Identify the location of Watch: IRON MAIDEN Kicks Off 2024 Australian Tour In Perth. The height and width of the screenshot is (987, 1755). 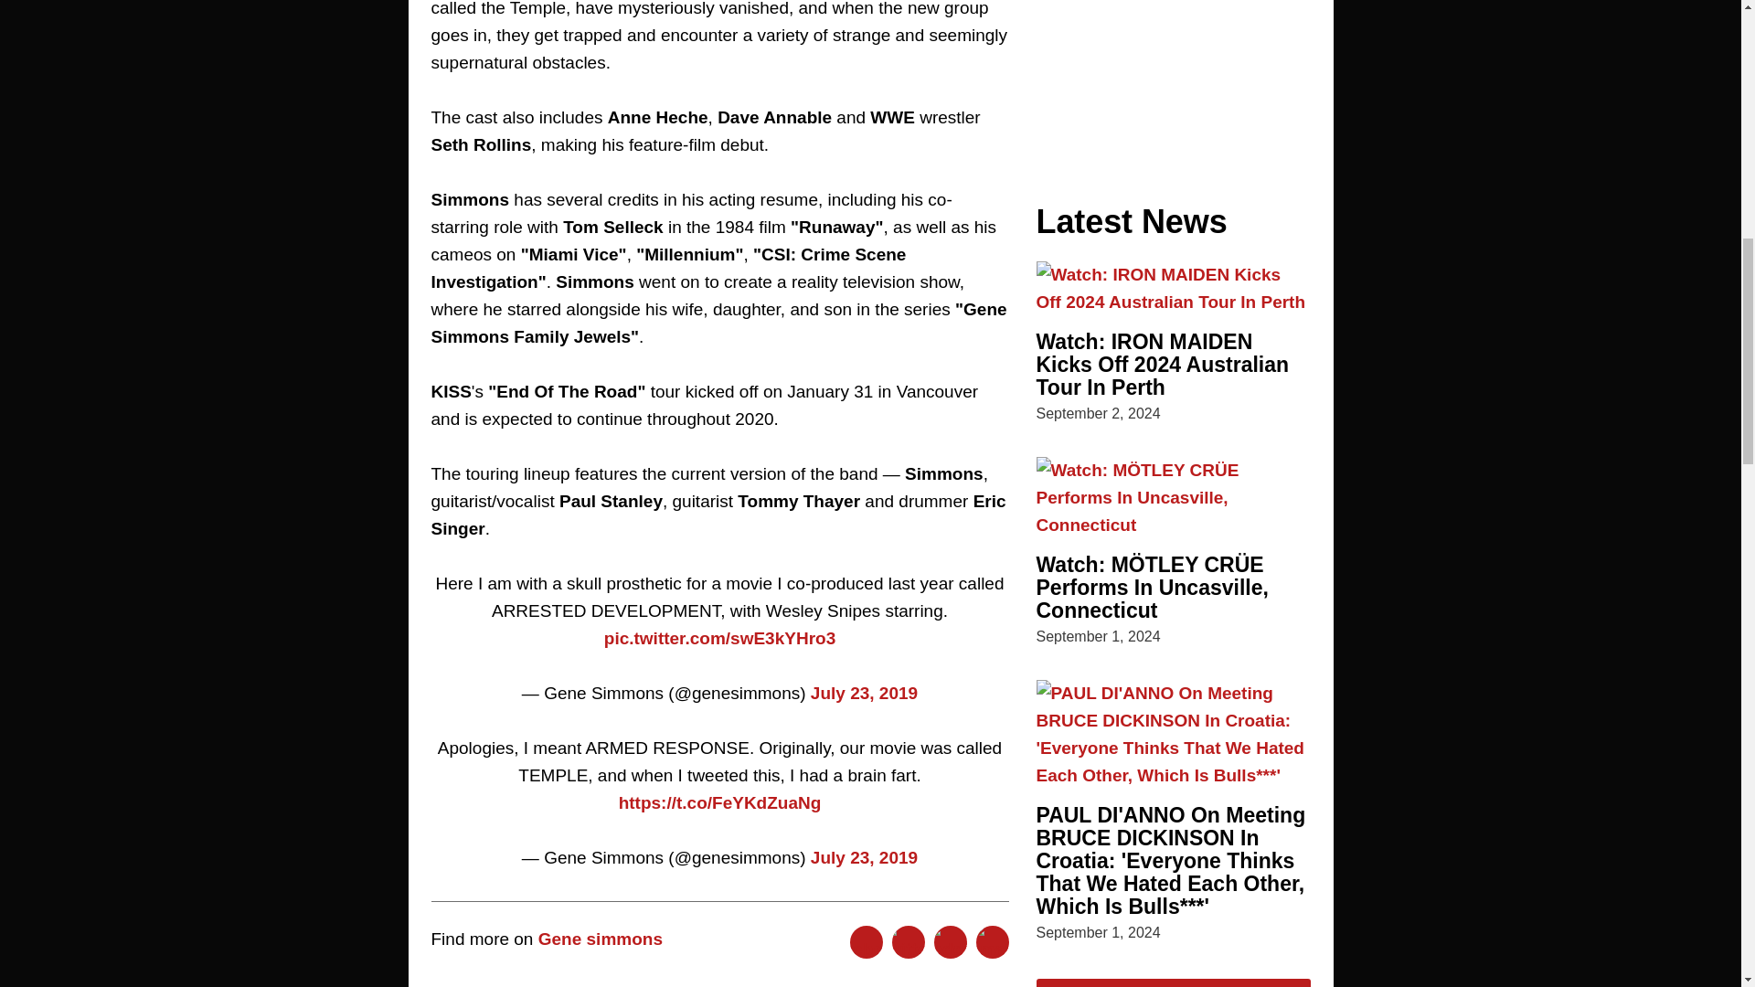
(1163, 364).